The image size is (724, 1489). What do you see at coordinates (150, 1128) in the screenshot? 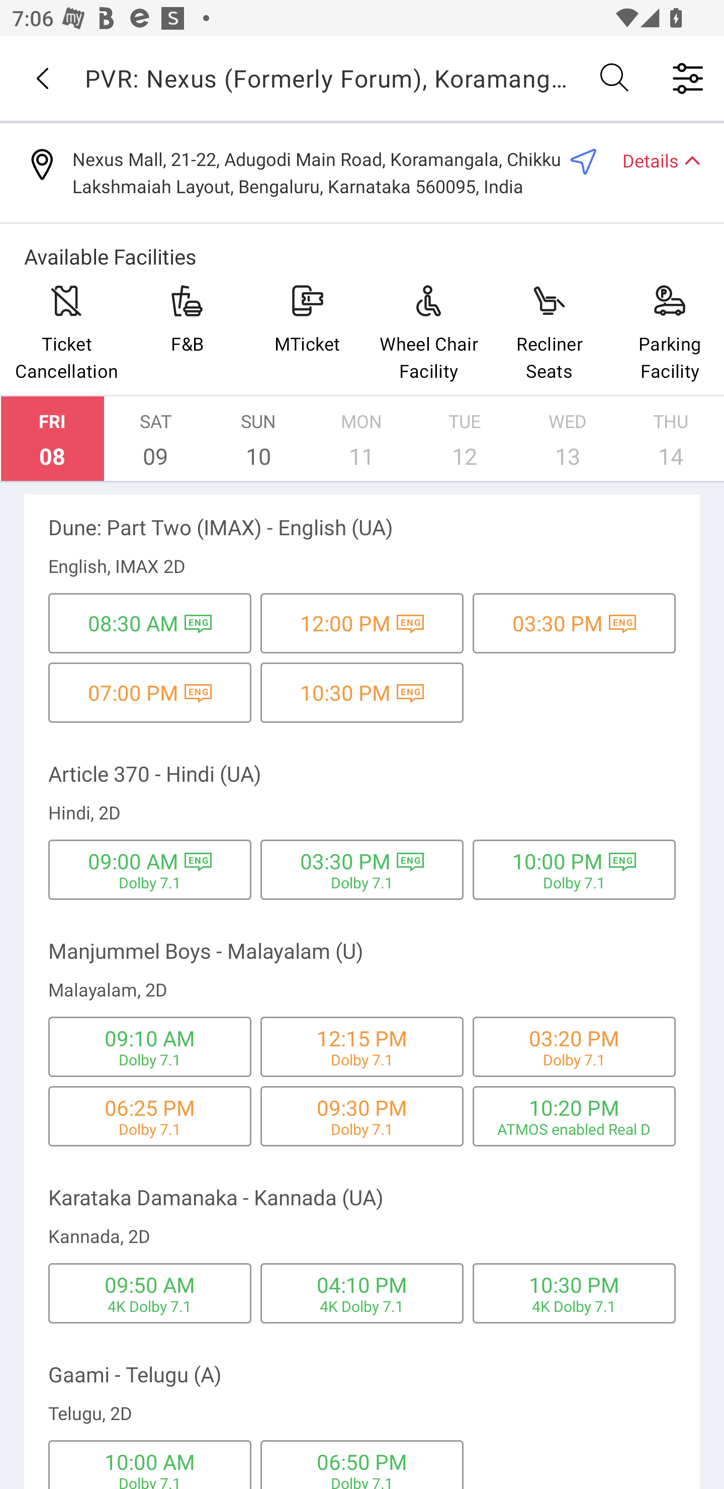
I see `Dolby 7.1` at bounding box center [150, 1128].